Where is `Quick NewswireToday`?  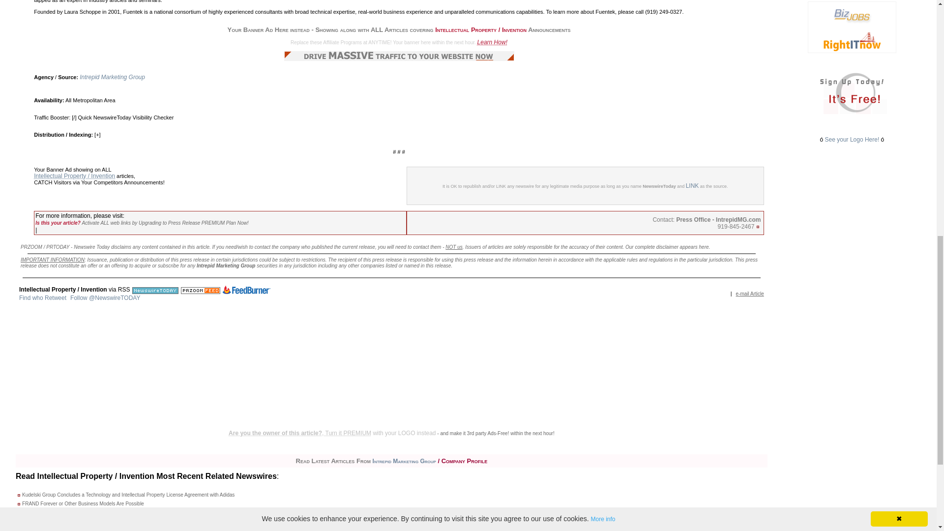
Quick NewswireToday is located at coordinates (104, 118).